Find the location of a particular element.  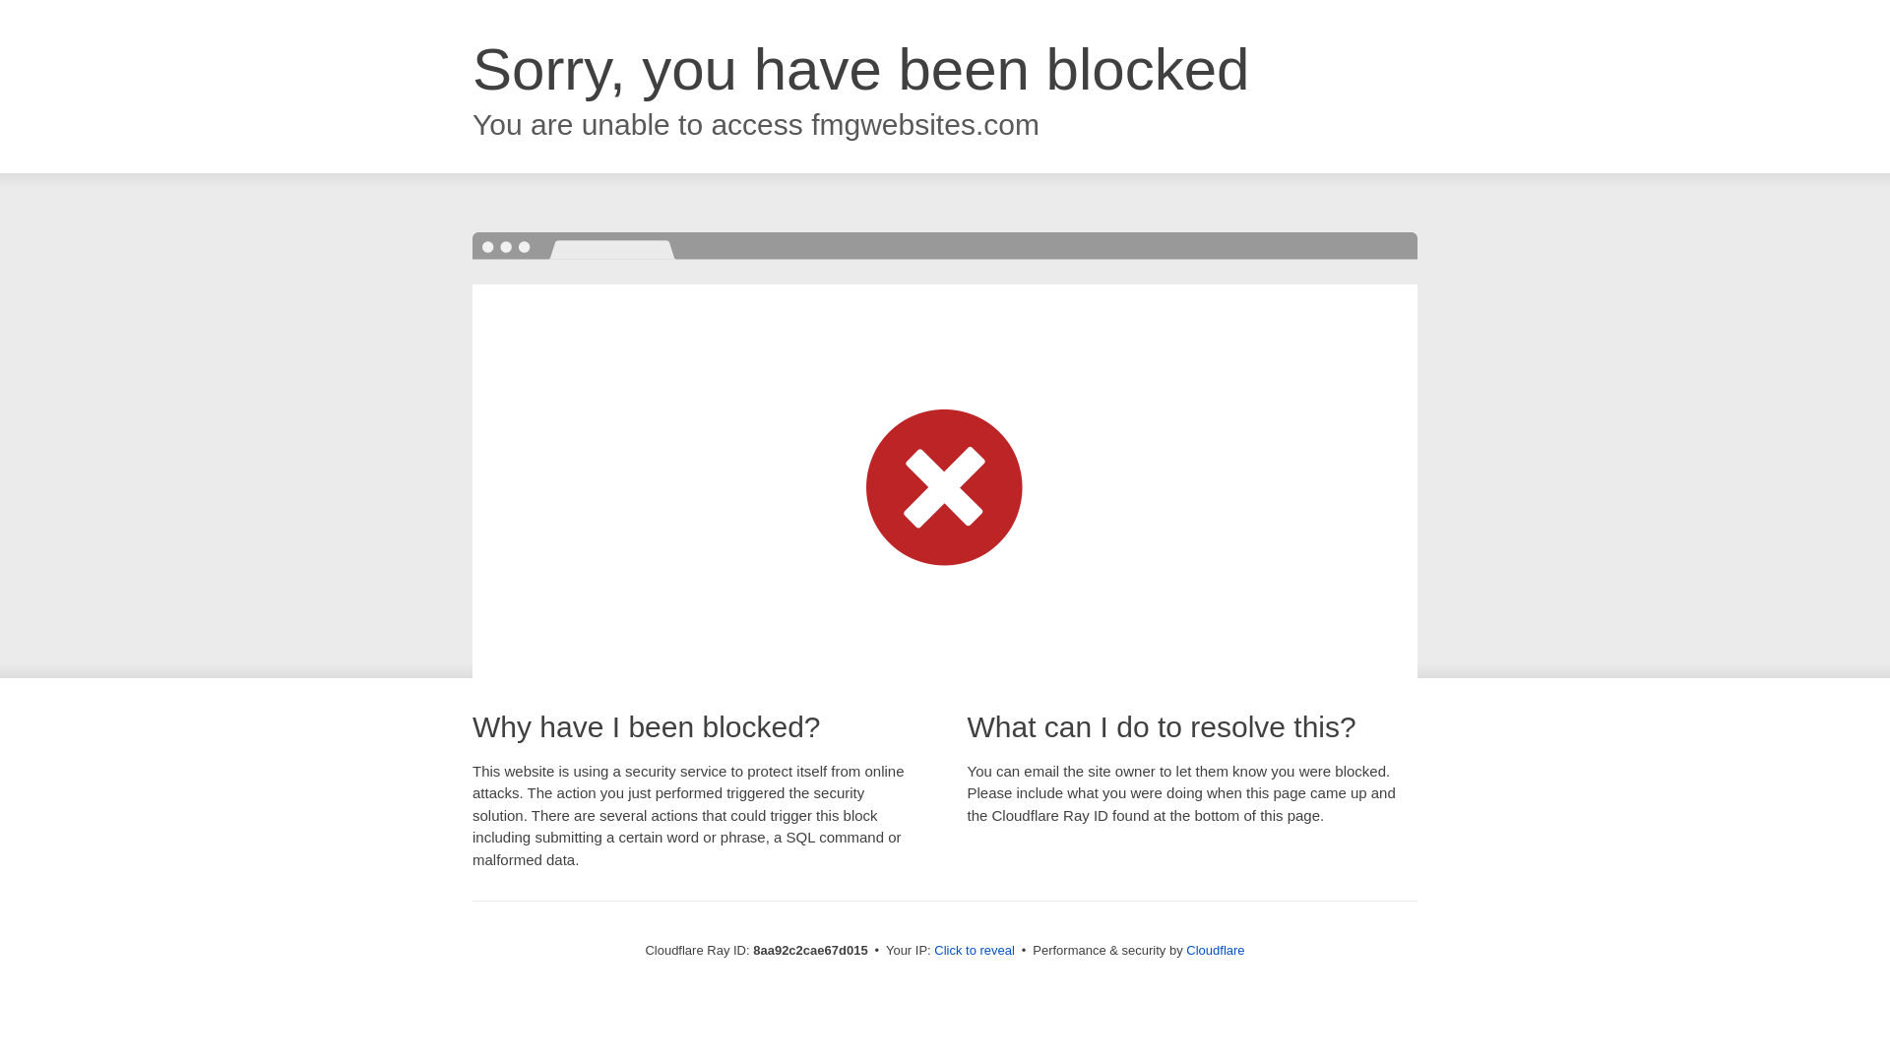

Cloudflare is located at coordinates (1215, 950).